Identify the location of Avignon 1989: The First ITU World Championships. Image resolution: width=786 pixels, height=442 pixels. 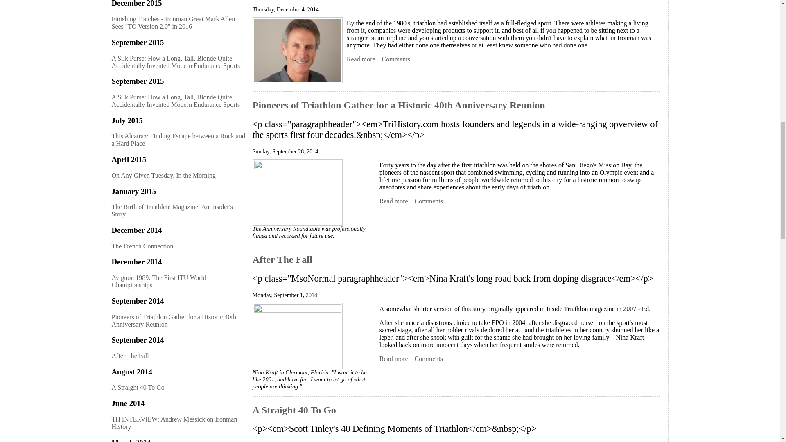
(361, 59).